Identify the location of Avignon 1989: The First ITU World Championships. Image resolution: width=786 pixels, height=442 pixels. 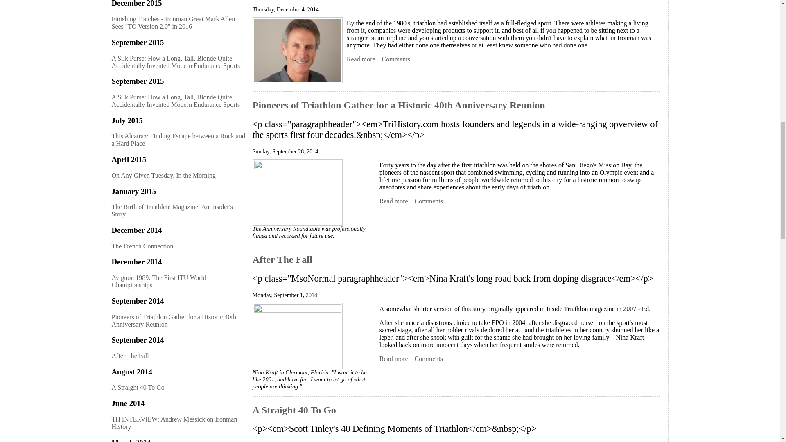
(361, 59).